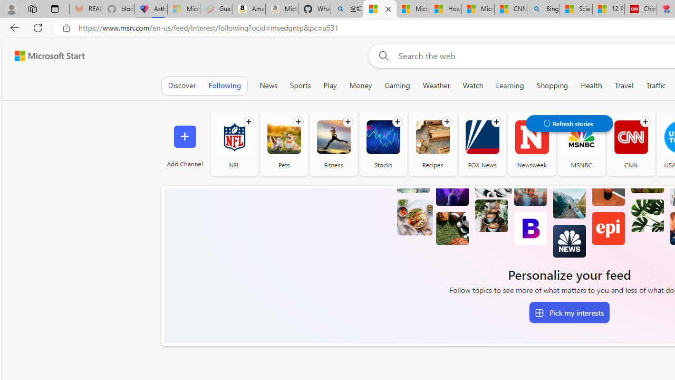 The image size is (675, 380). I want to click on Fitness, so click(333, 144).